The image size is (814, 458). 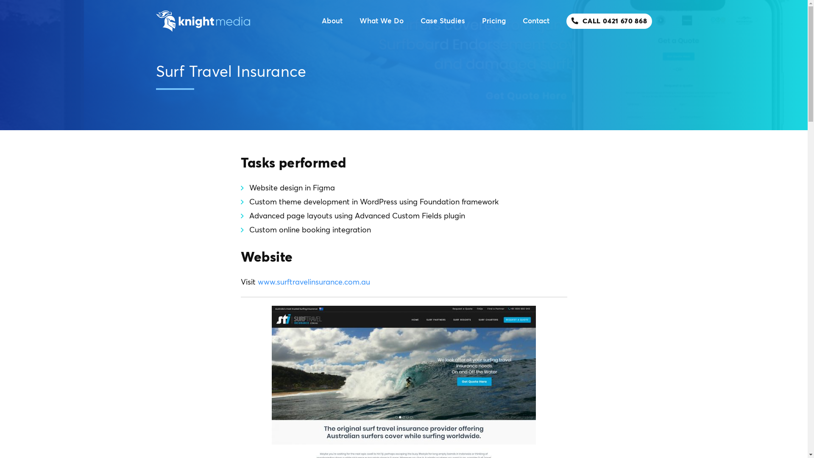 I want to click on CALL 0421 670 868, so click(x=609, y=21).